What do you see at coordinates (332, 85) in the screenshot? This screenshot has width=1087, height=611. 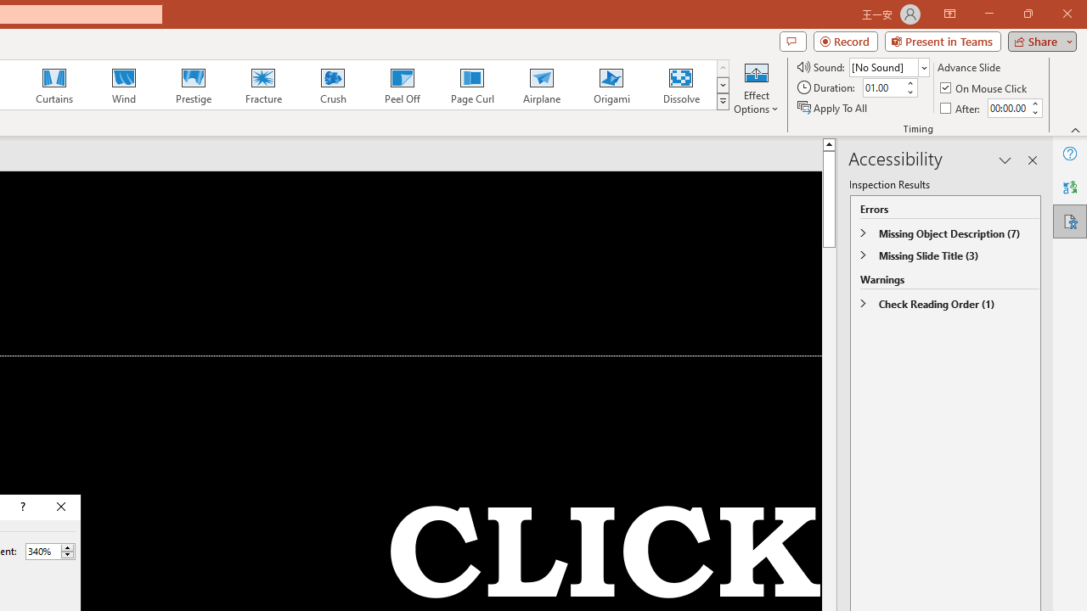 I see `Crush` at bounding box center [332, 85].